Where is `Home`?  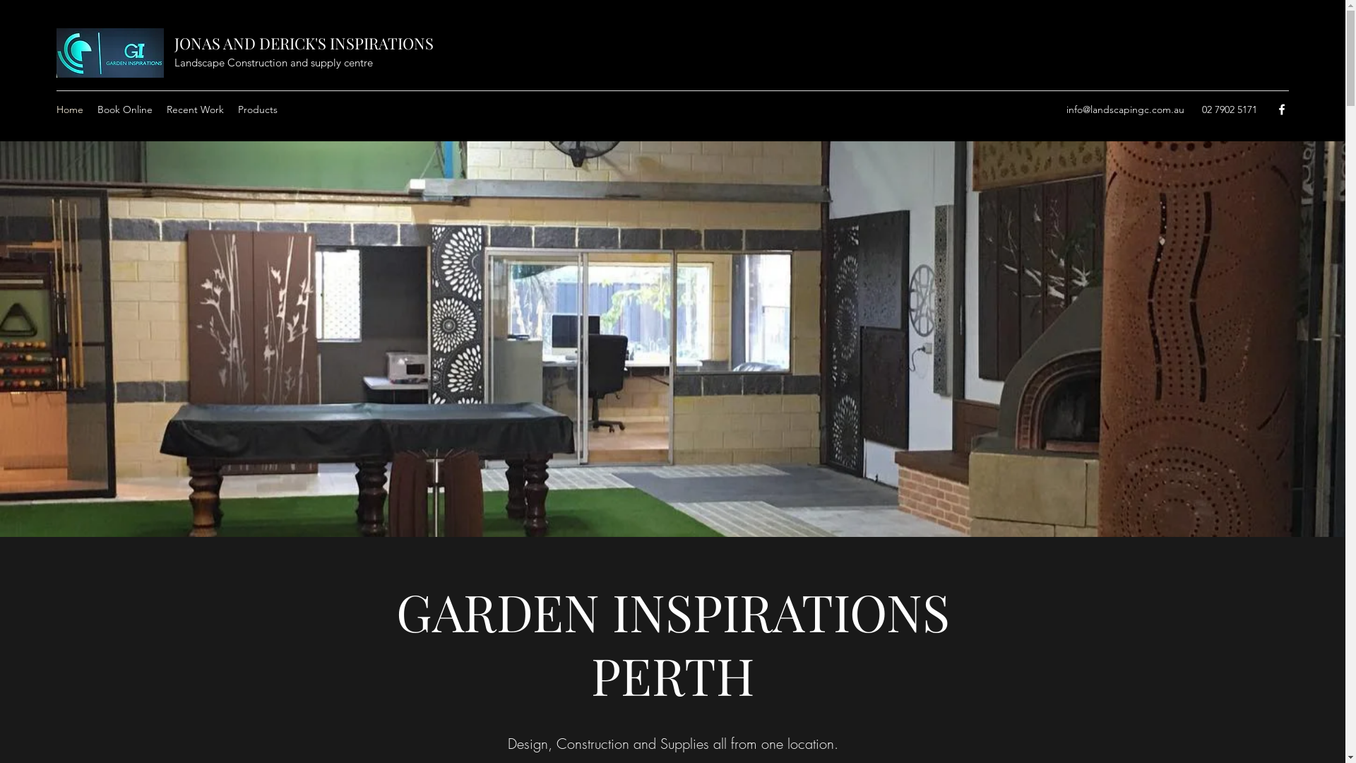
Home is located at coordinates (70, 110).